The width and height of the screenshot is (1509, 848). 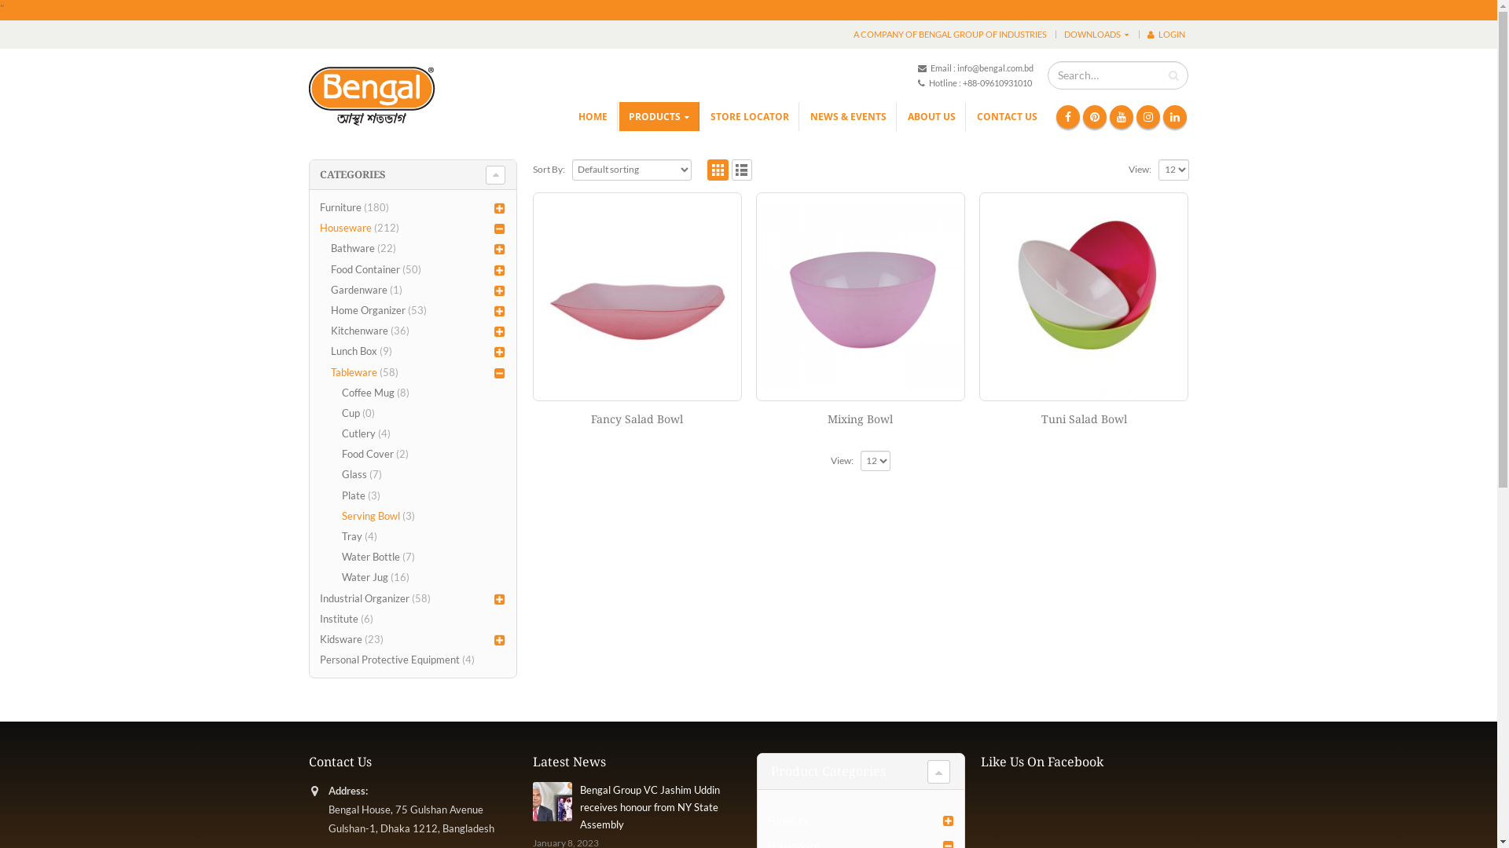 I want to click on Fancy Salad Bowl, so click(x=637, y=419).